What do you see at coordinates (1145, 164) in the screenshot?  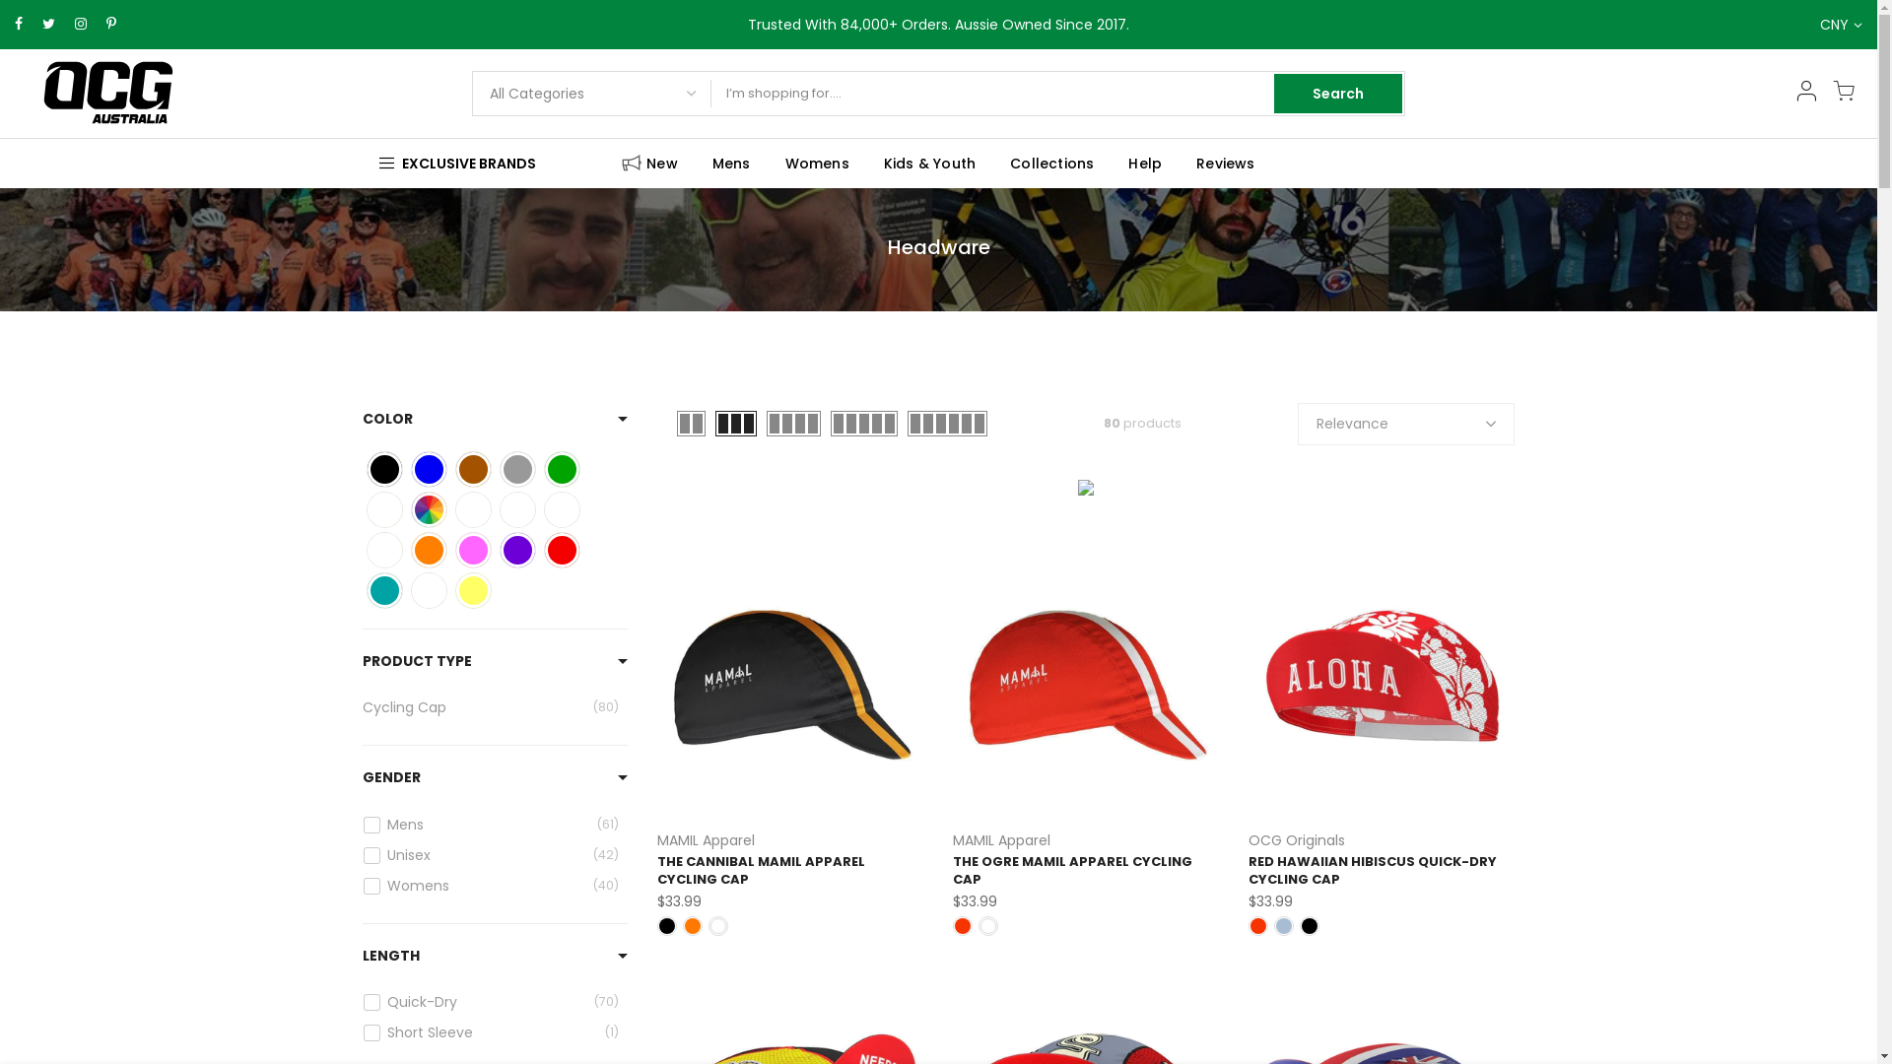 I see `Help` at bounding box center [1145, 164].